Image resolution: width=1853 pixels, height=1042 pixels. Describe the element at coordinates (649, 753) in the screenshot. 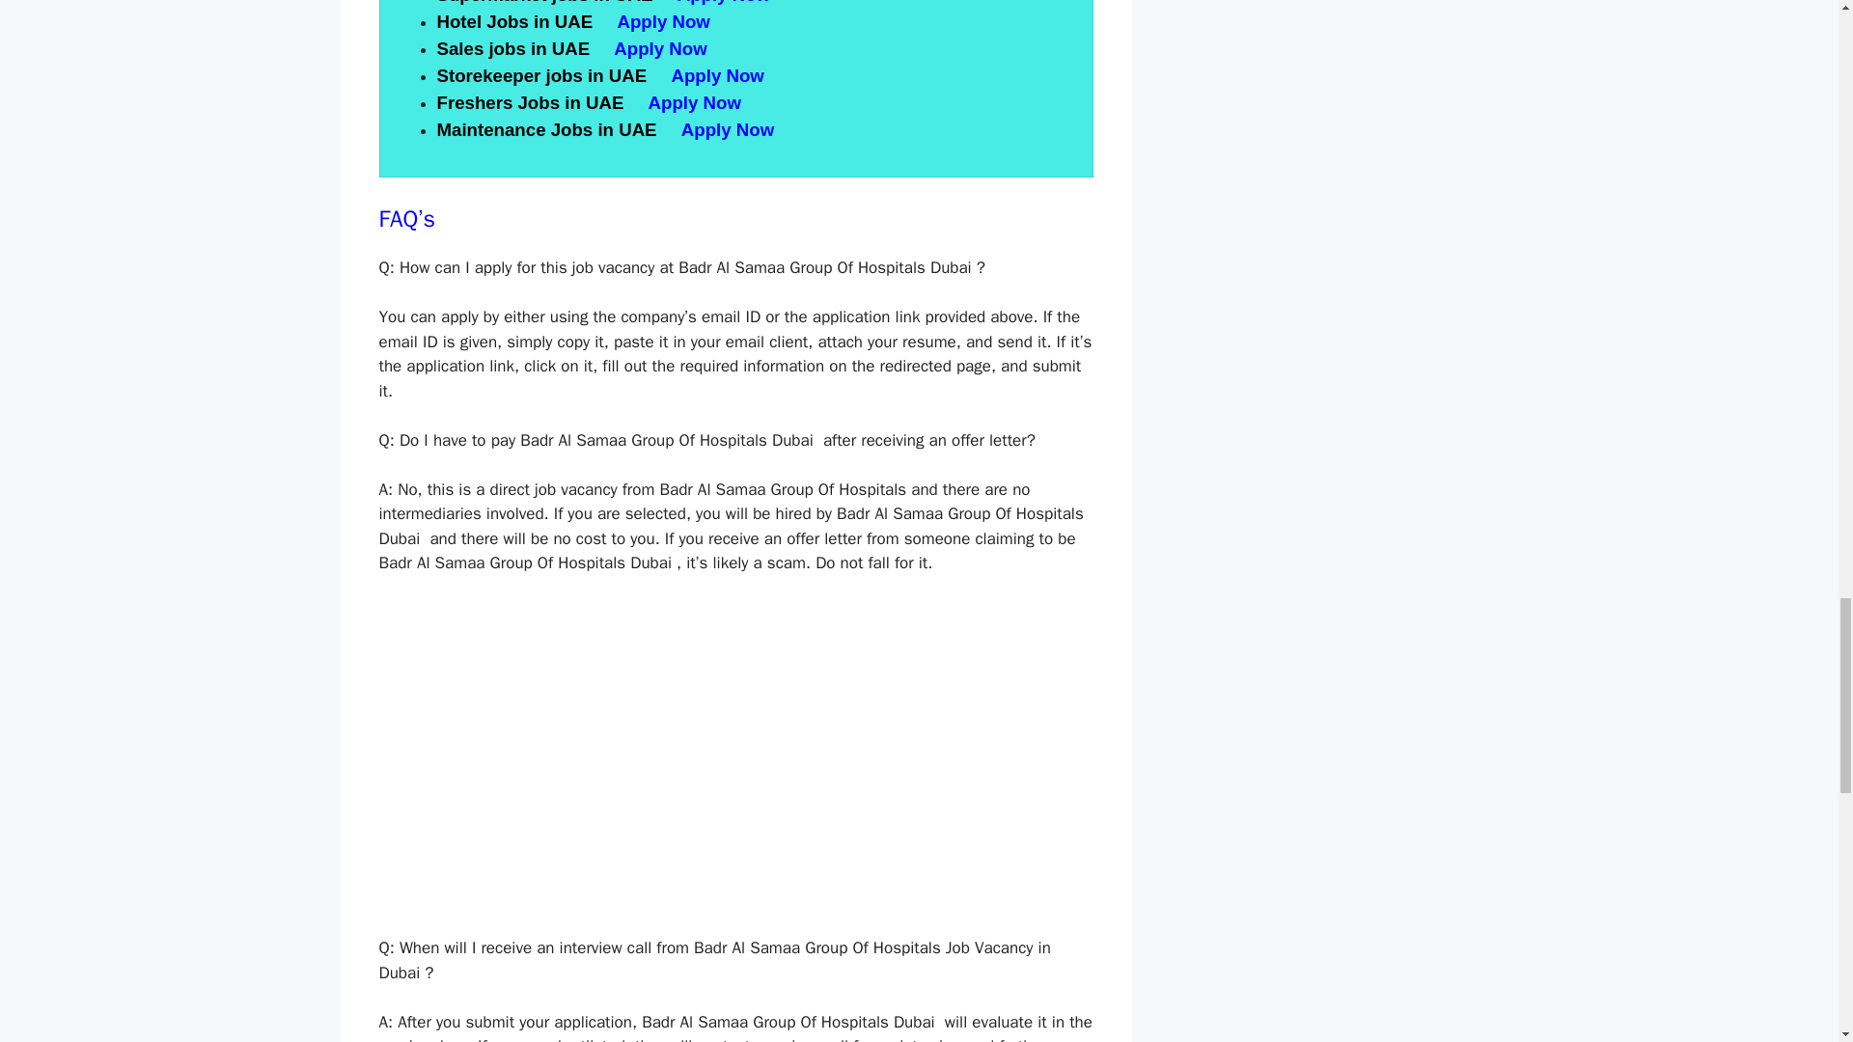

I see `YouTube video player` at that location.